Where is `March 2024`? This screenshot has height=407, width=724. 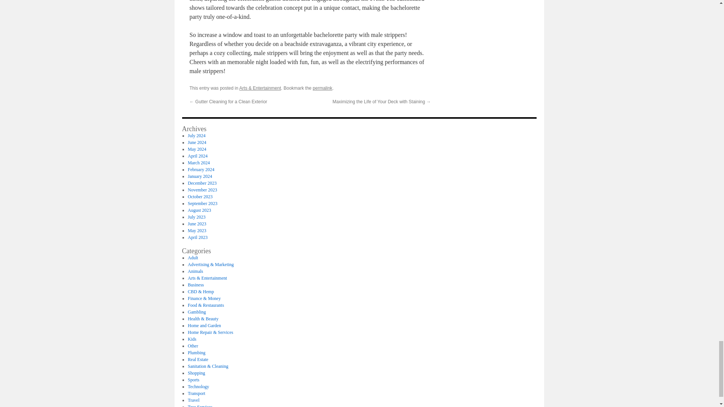
March 2024 is located at coordinates (198, 163).